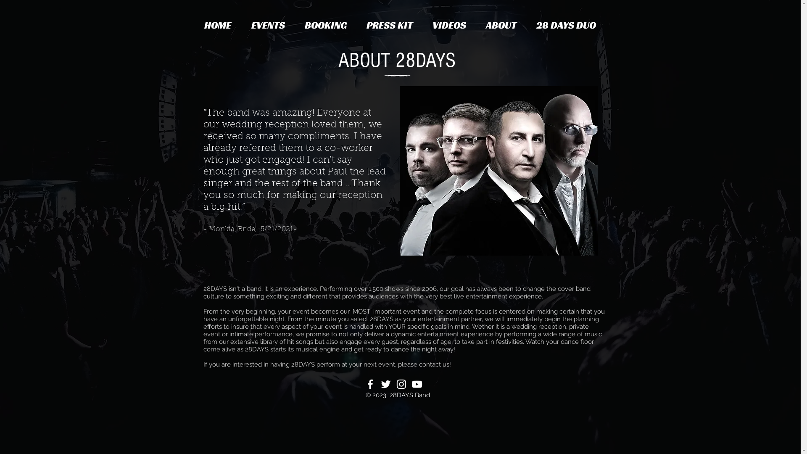 The height and width of the screenshot is (454, 807). What do you see at coordinates (450, 25) in the screenshot?
I see `VIDEOS` at bounding box center [450, 25].